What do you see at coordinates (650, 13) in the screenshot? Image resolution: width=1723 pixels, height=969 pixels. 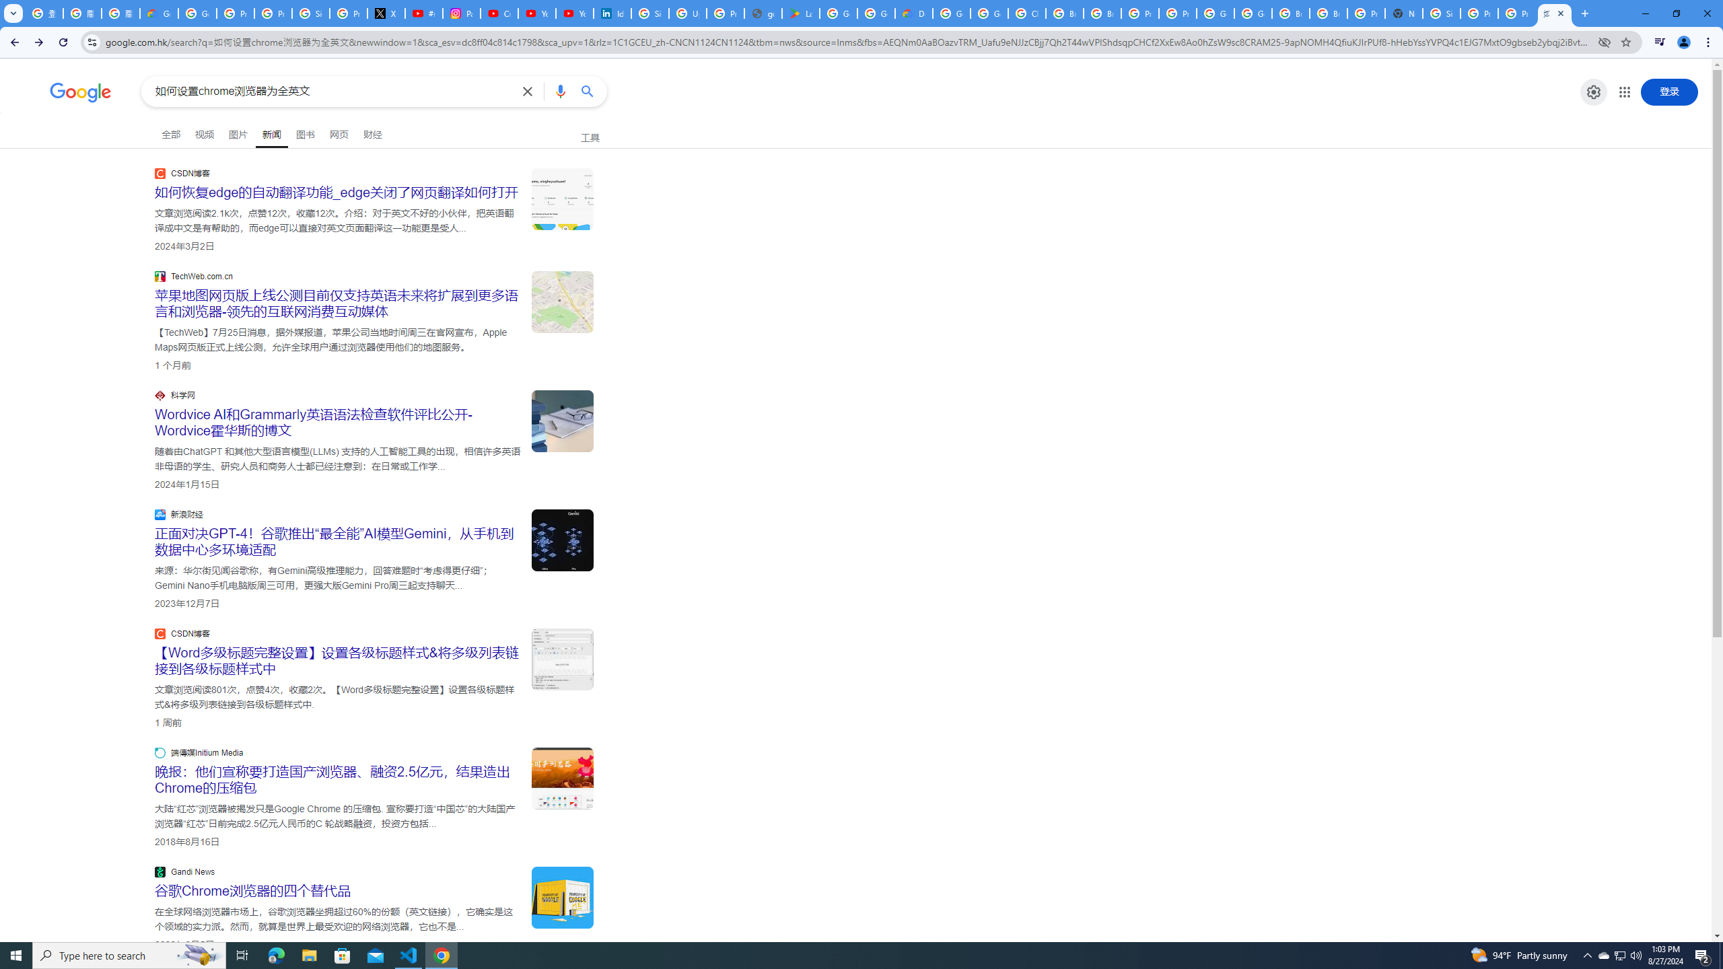 I see `Sign in - Google Accounts` at bounding box center [650, 13].